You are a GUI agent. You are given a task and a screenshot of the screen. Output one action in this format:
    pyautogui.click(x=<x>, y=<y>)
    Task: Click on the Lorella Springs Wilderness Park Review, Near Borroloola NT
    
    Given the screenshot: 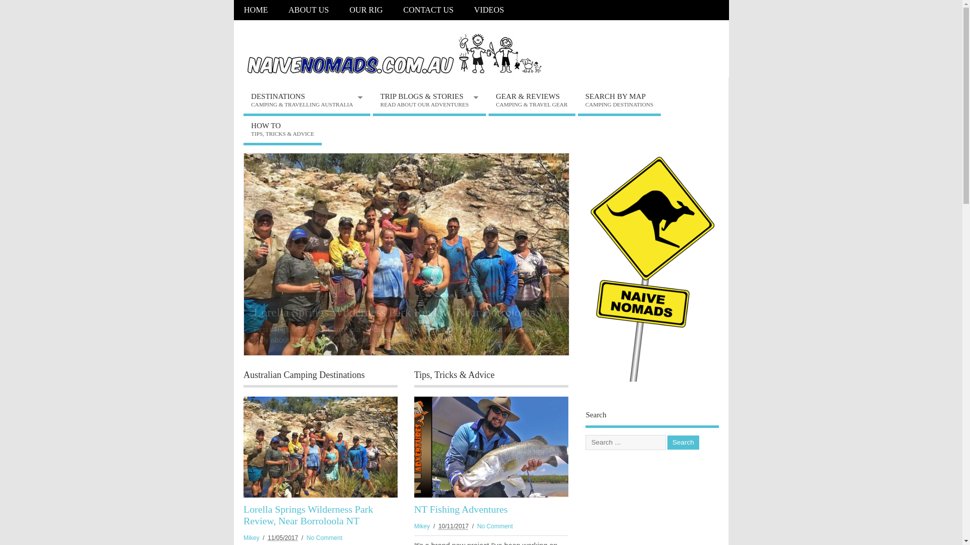 What is the action you would take?
    pyautogui.click(x=320, y=448)
    